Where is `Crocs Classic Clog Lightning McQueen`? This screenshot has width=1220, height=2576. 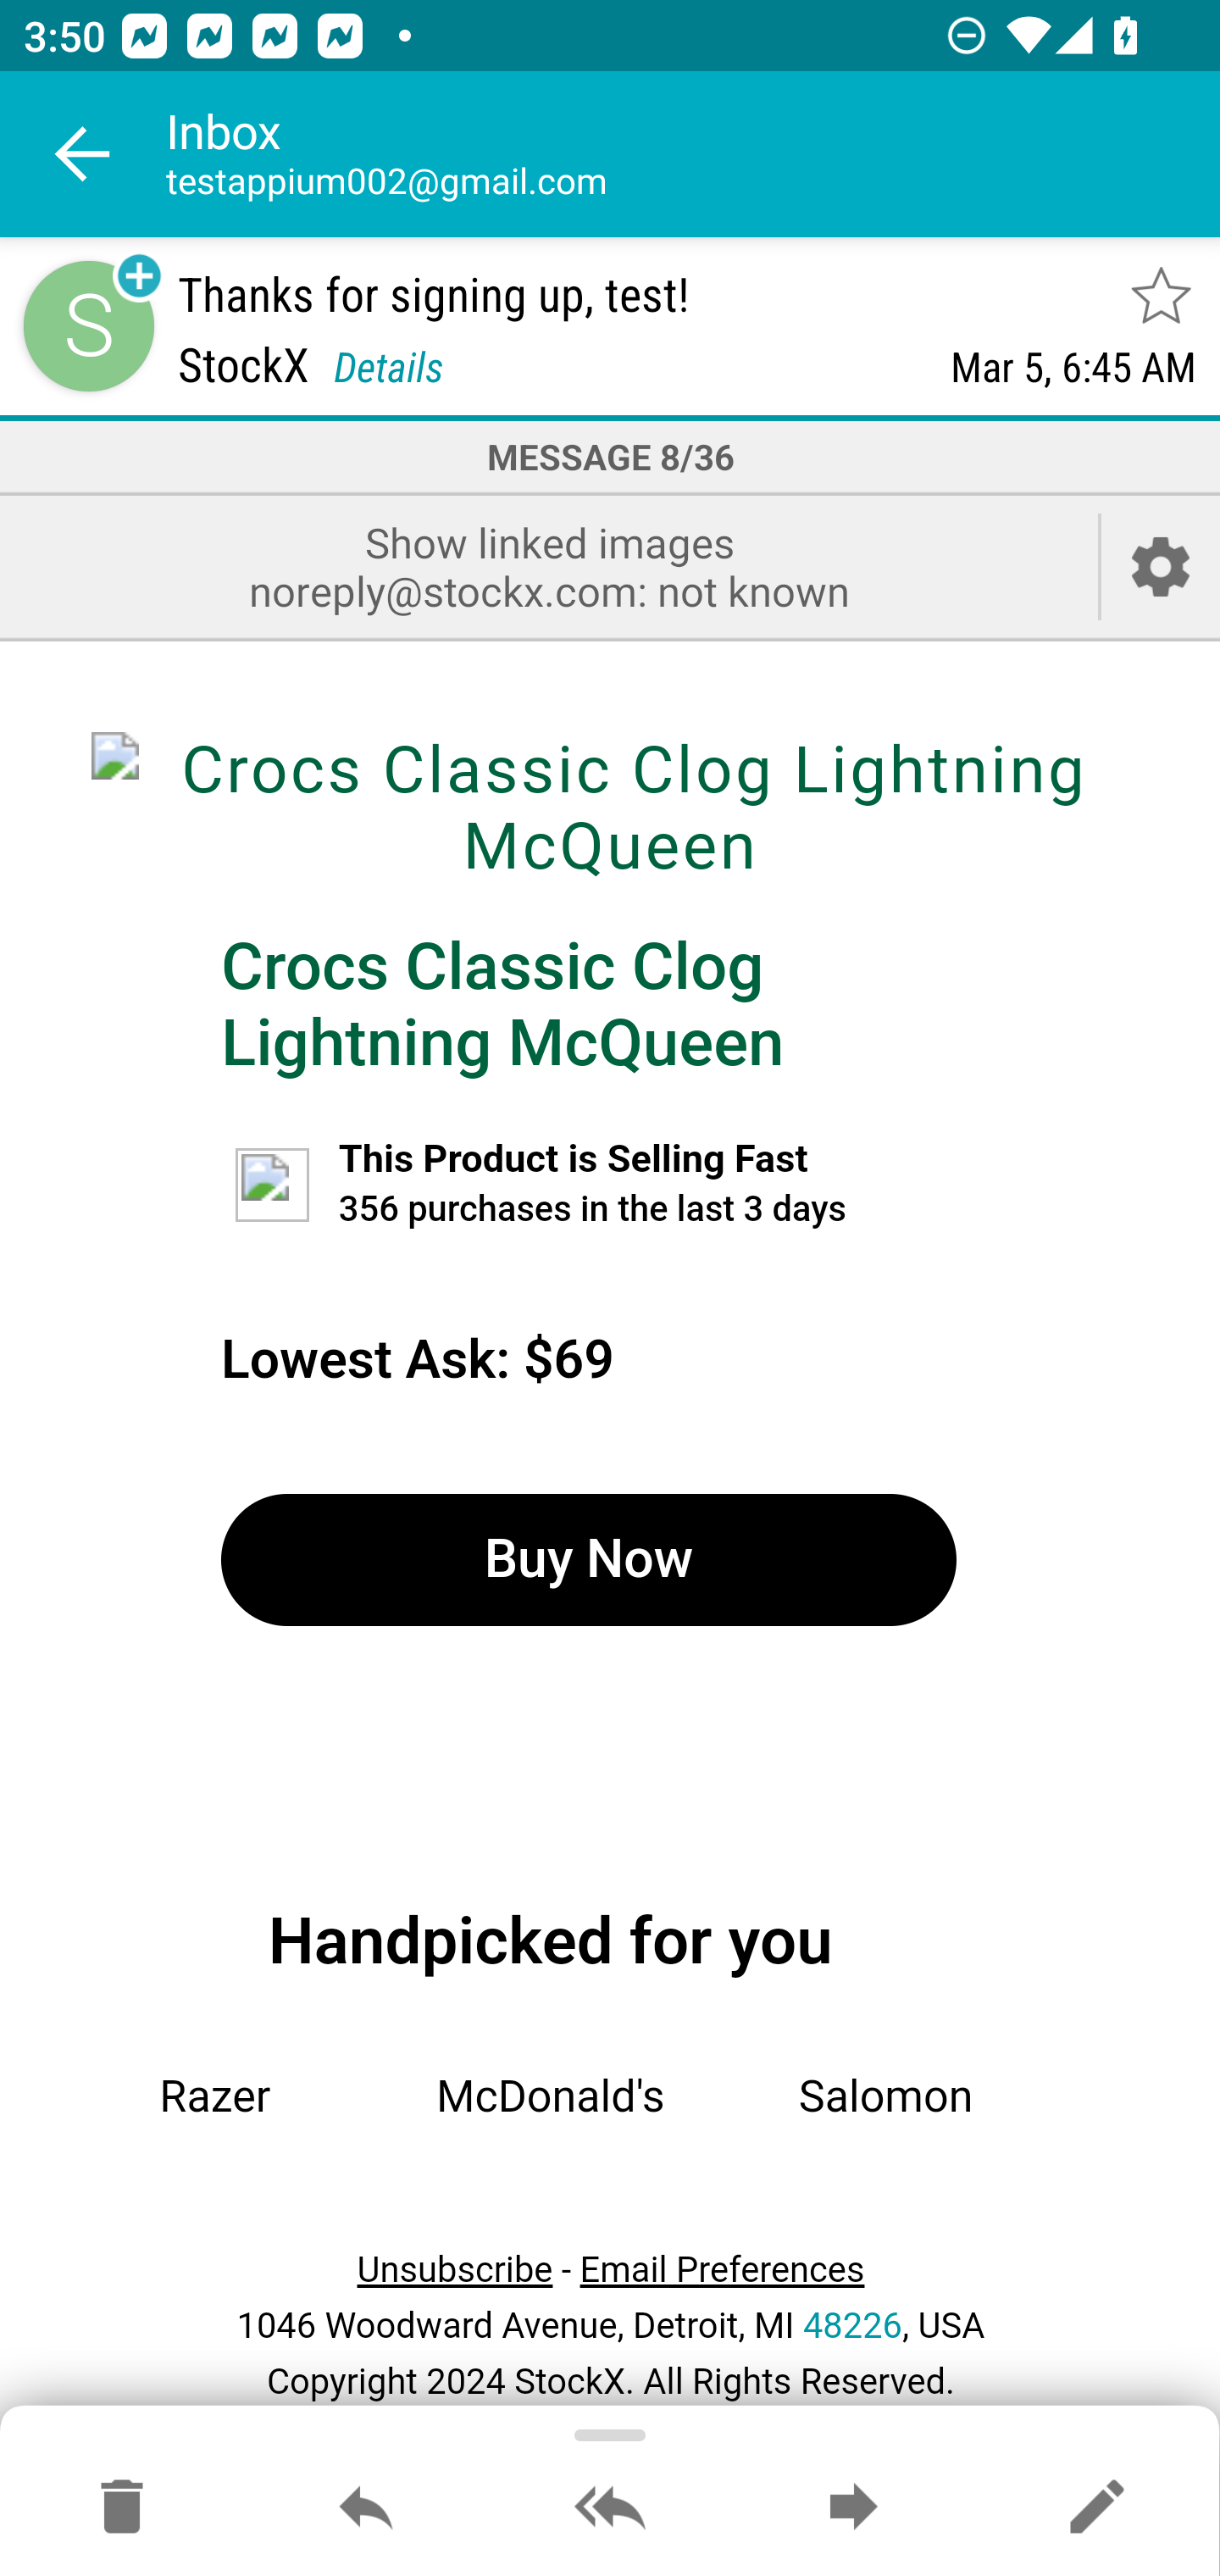
Crocs Classic Clog Lightning McQueen is located at coordinates (502, 1004).